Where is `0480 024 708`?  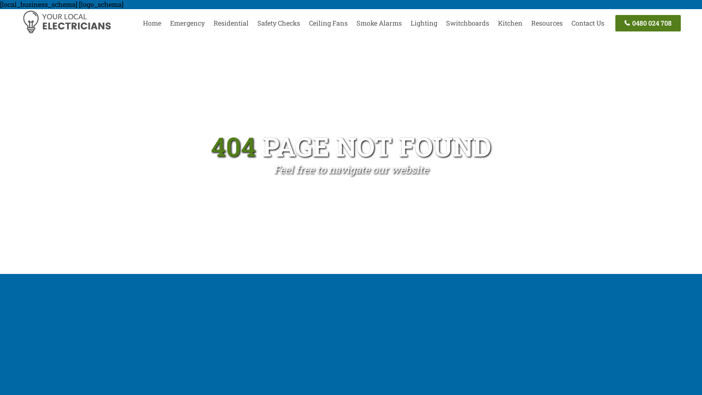 0480 024 708 is located at coordinates (648, 23).